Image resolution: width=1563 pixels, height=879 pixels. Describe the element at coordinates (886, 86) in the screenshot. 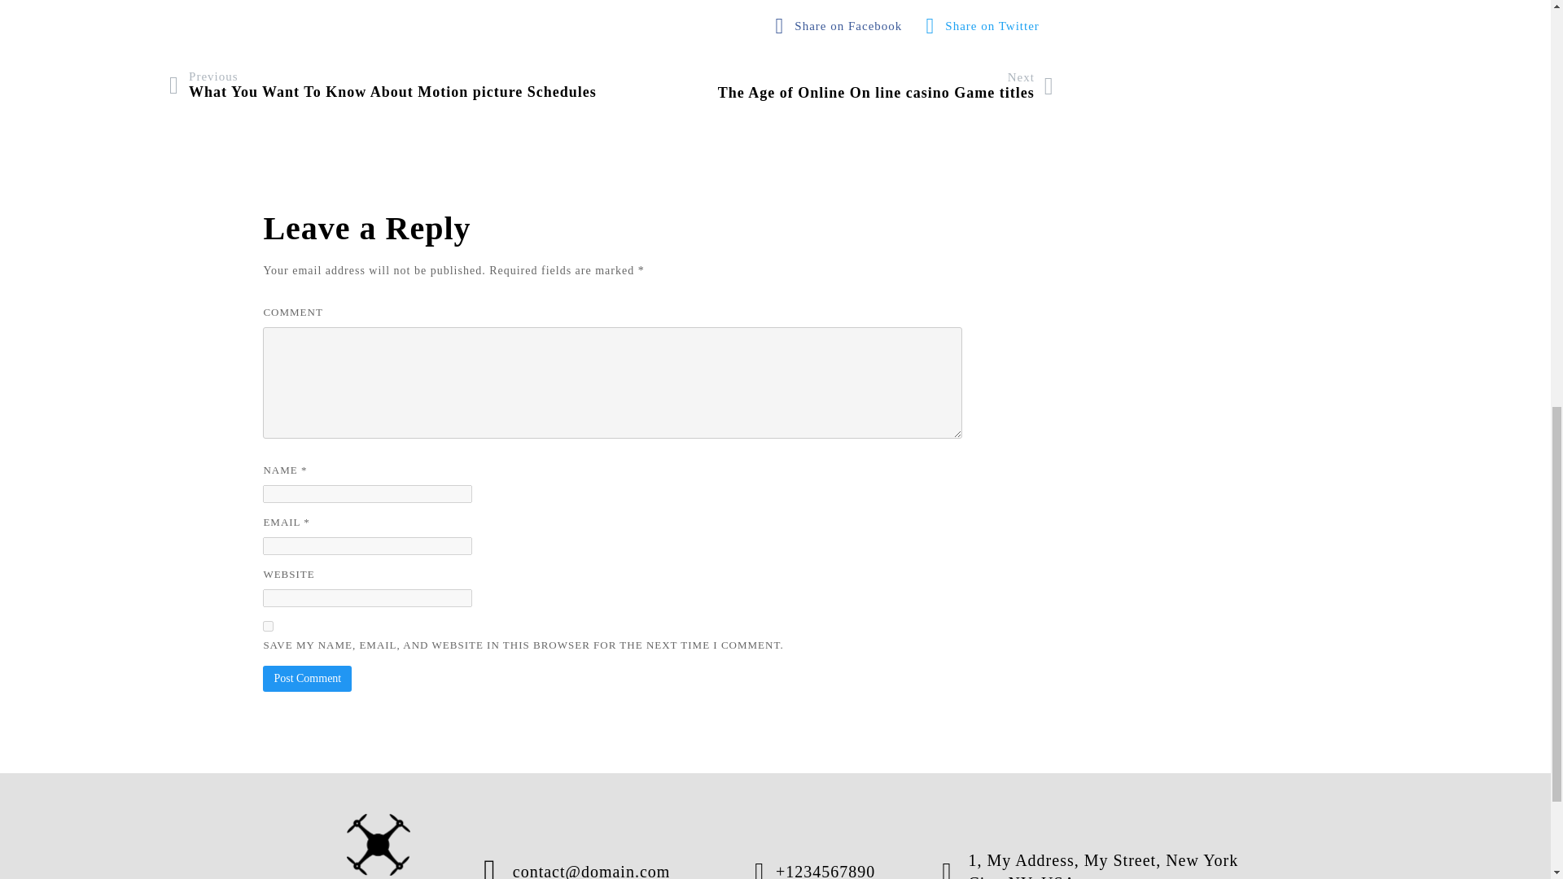

I see `fab fa-facebook-square` at that location.